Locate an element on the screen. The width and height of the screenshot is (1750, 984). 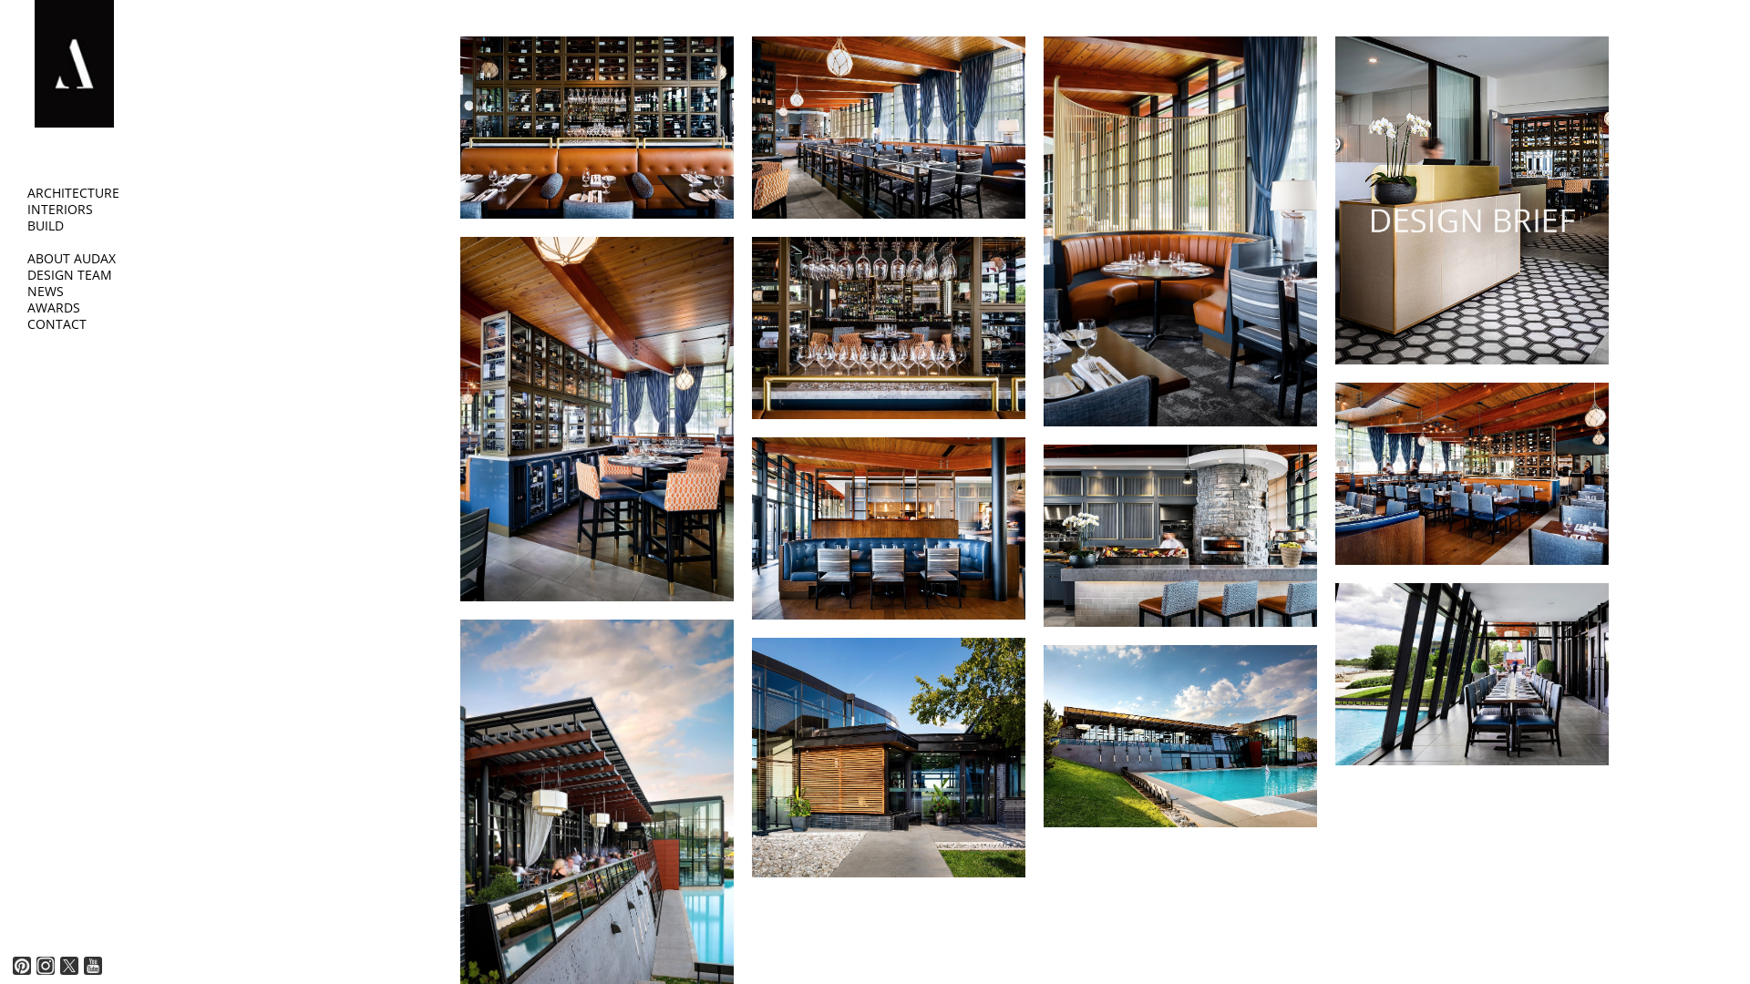
CONTACT is located at coordinates (57, 324).